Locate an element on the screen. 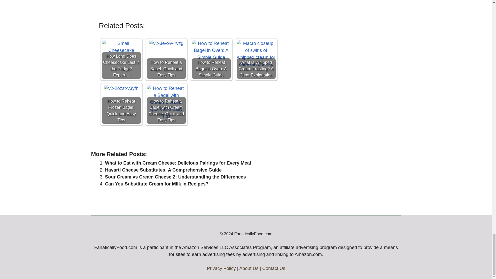  How to Reheat Frozen Bagel: Quick and Easy Tips is located at coordinates (121, 88).